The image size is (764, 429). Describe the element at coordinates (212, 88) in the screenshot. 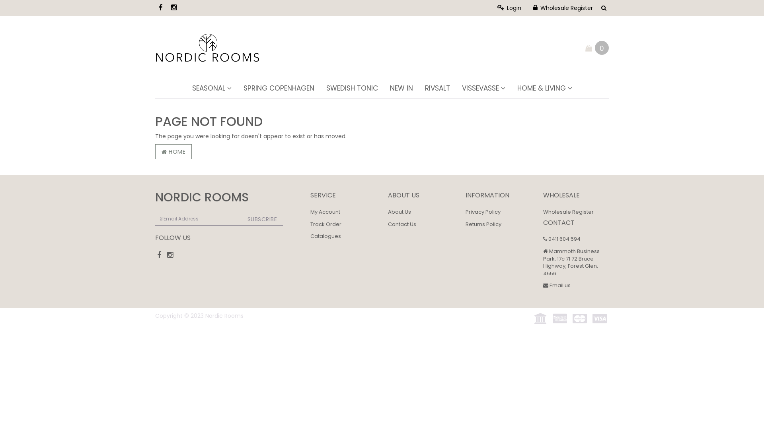

I see `SEASONAL` at that location.